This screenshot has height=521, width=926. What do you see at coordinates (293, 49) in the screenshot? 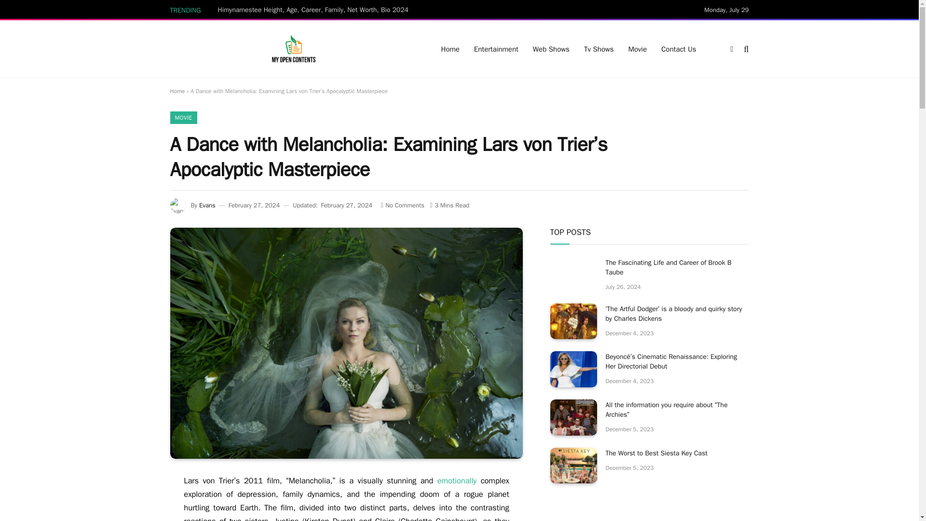
I see `myopencontents` at bounding box center [293, 49].